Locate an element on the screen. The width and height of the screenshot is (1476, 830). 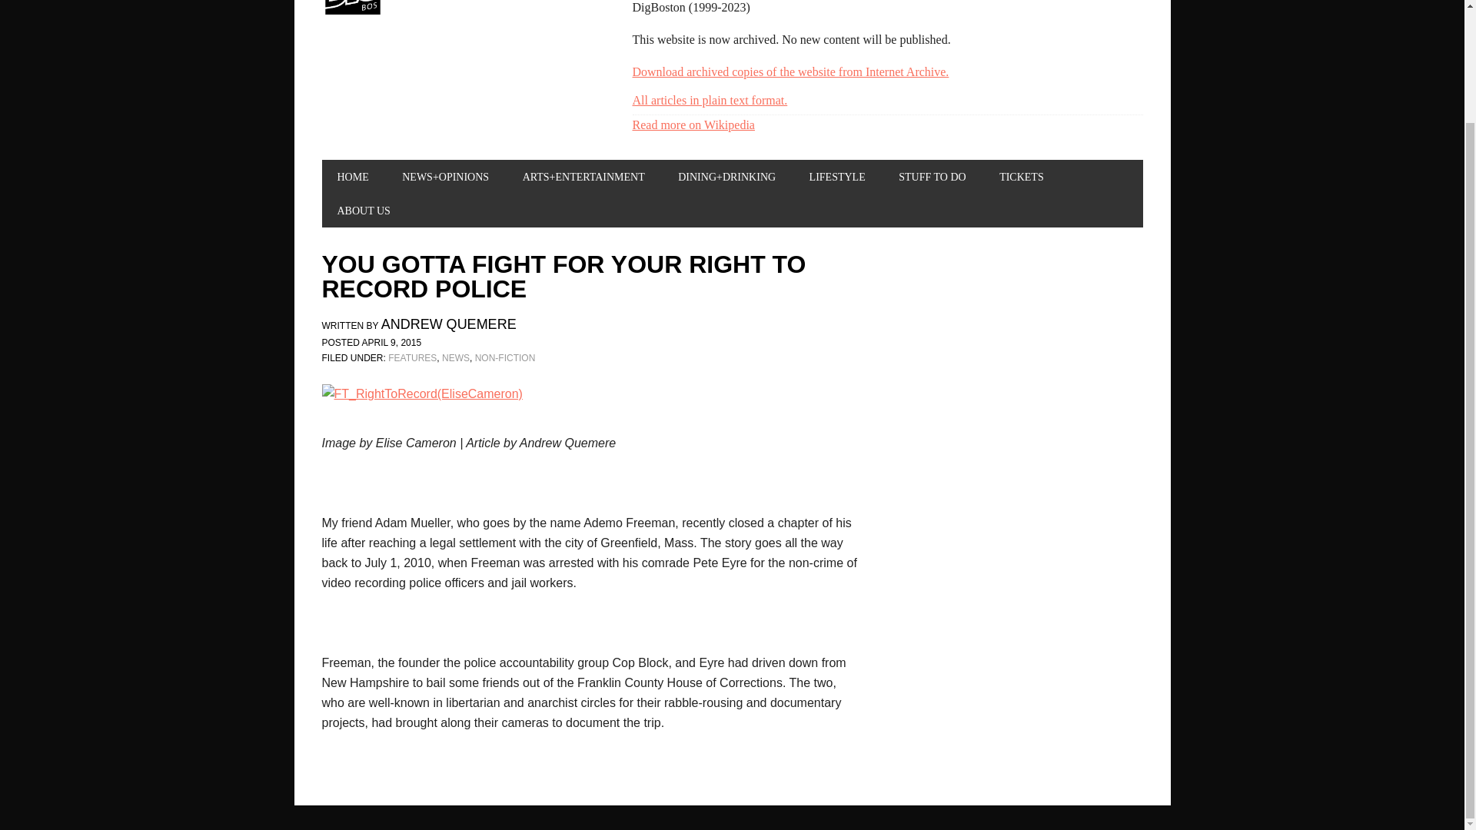
All articles in plain text format. is located at coordinates (709, 100).